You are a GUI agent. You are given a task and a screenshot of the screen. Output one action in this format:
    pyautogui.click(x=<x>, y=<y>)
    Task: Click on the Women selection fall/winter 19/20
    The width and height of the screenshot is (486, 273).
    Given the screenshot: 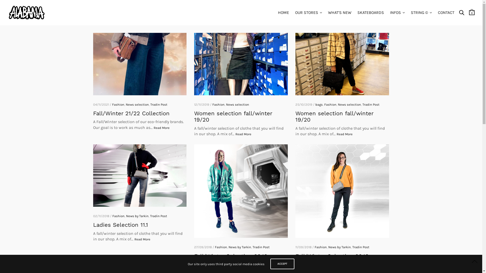 What is the action you would take?
    pyautogui.click(x=334, y=117)
    